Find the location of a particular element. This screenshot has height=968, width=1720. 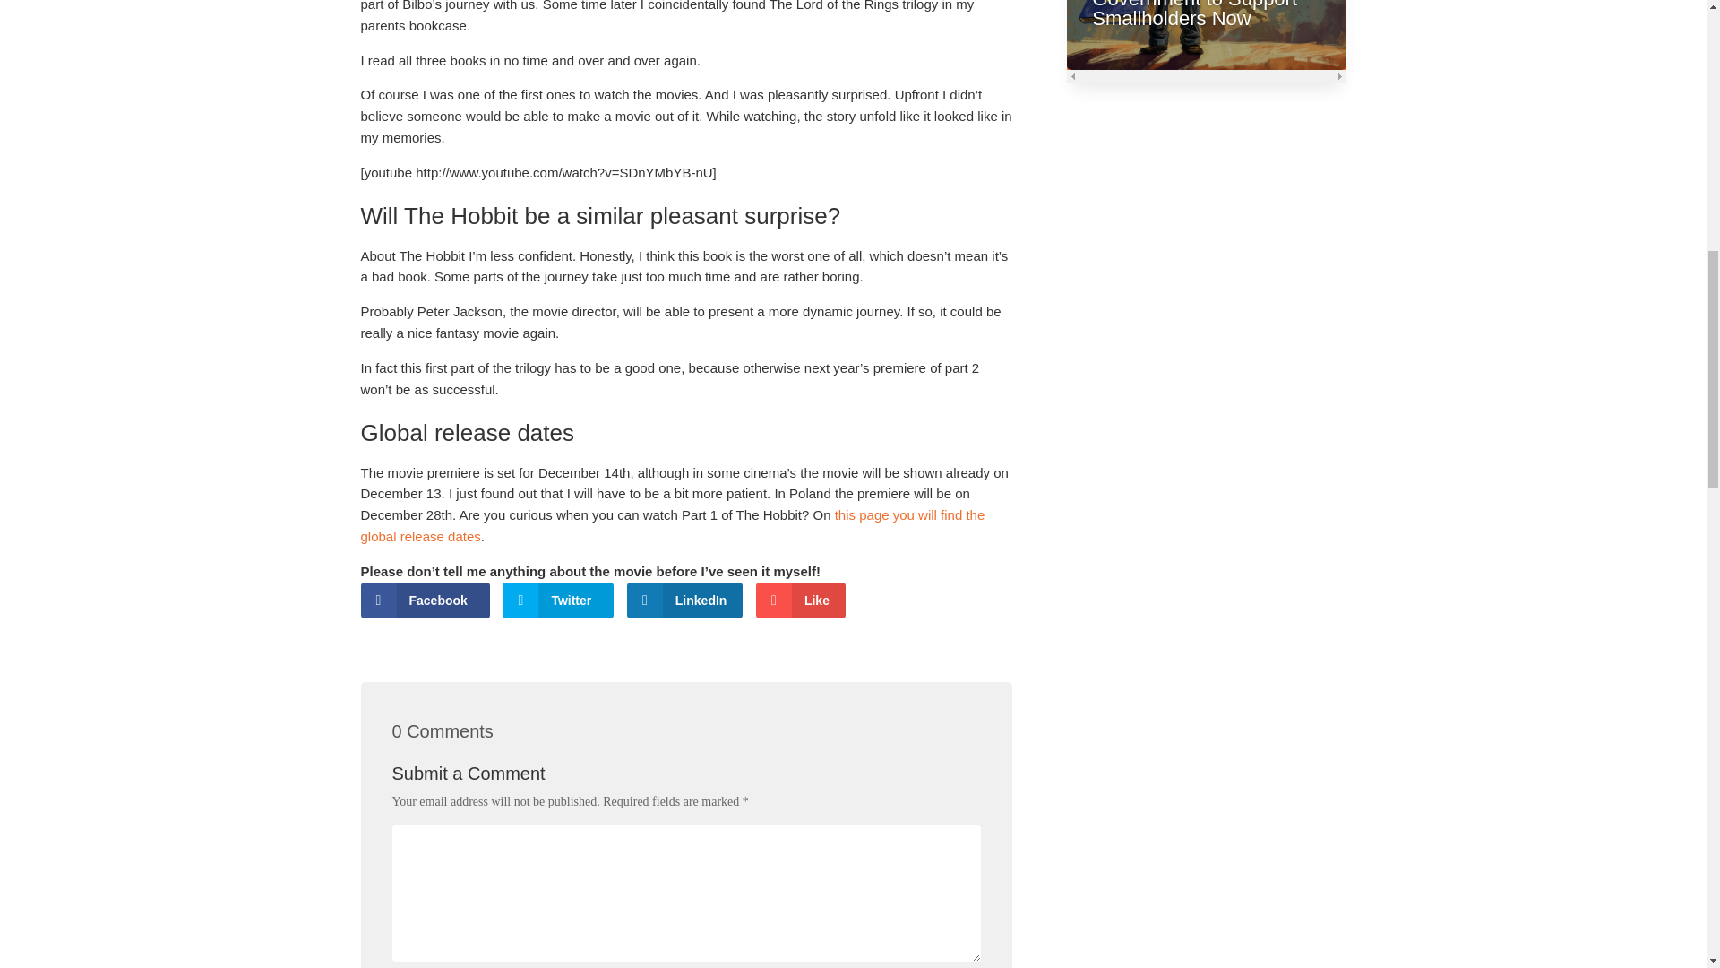

Twitter is located at coordinates (557, 601).